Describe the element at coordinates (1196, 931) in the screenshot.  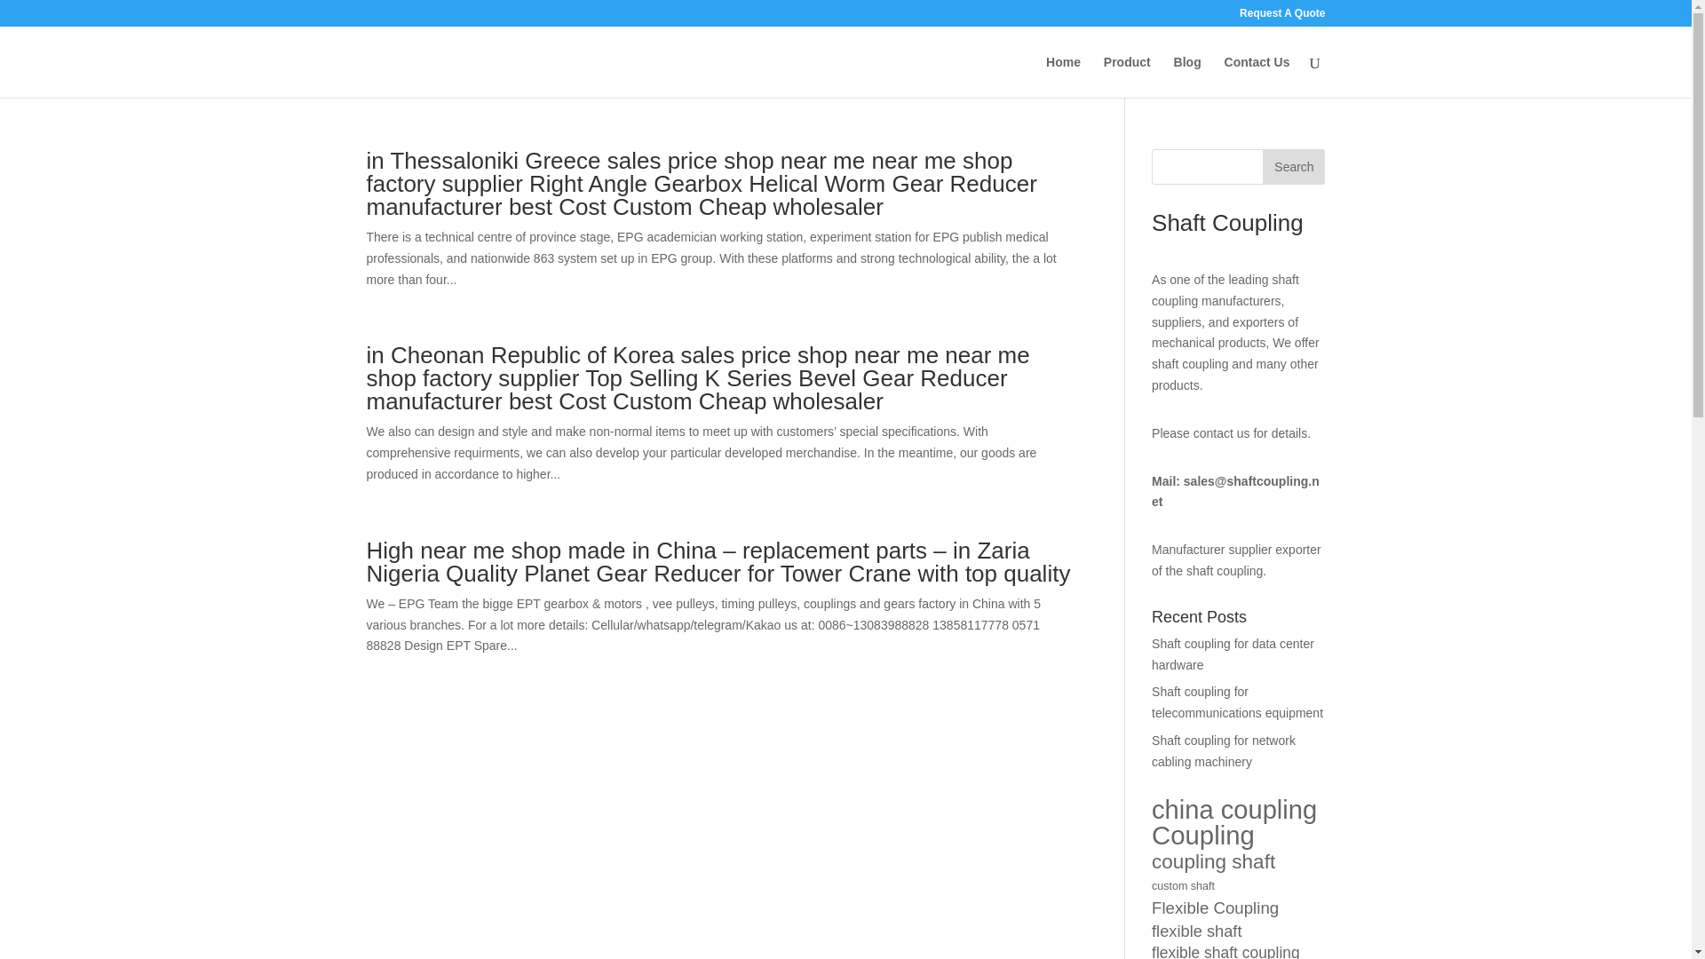
I see `flexible shaft` at that location.